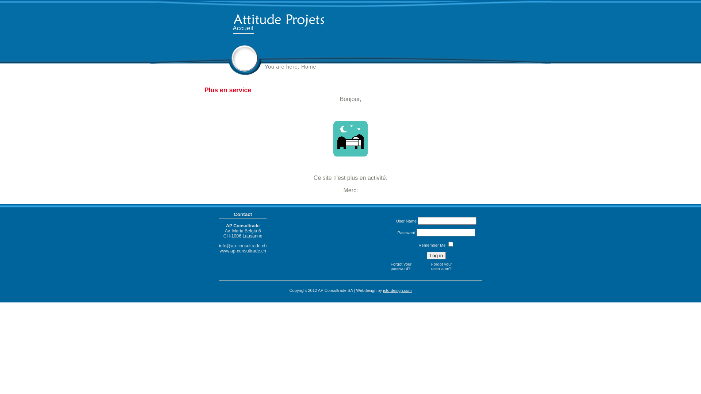 This screenshot has height=394, width=701. I want to click on info@ap-consultrade.ch, so click(243, 246).